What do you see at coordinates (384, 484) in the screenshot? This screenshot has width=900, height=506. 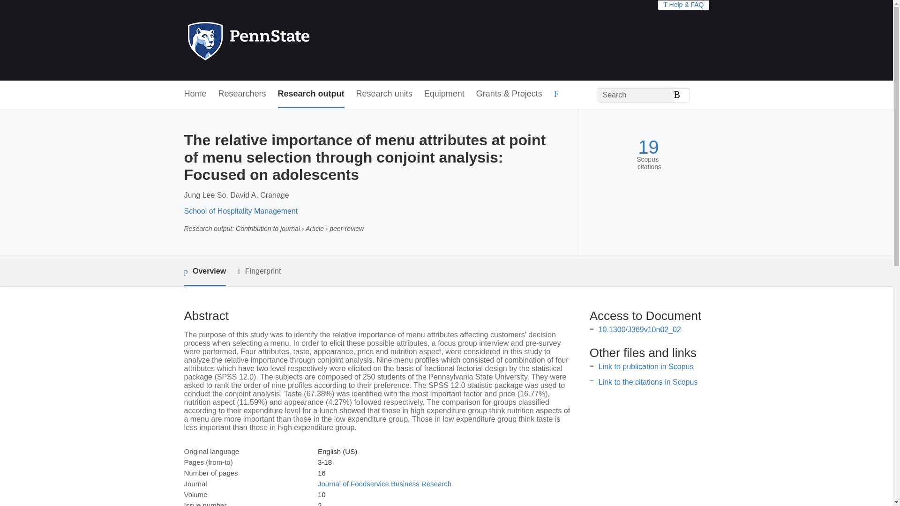 I see `Journal of Foodservice Business Research` at bounding box center [384, 484].